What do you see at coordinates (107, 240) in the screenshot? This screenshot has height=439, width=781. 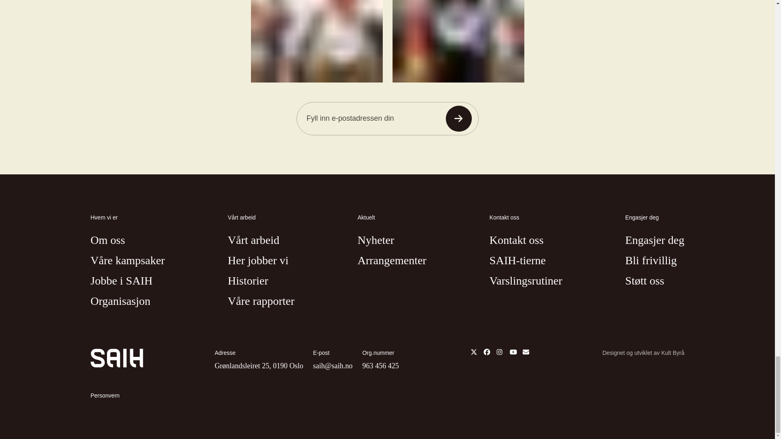 I see `Om oss` at bounding box center [107, 240].